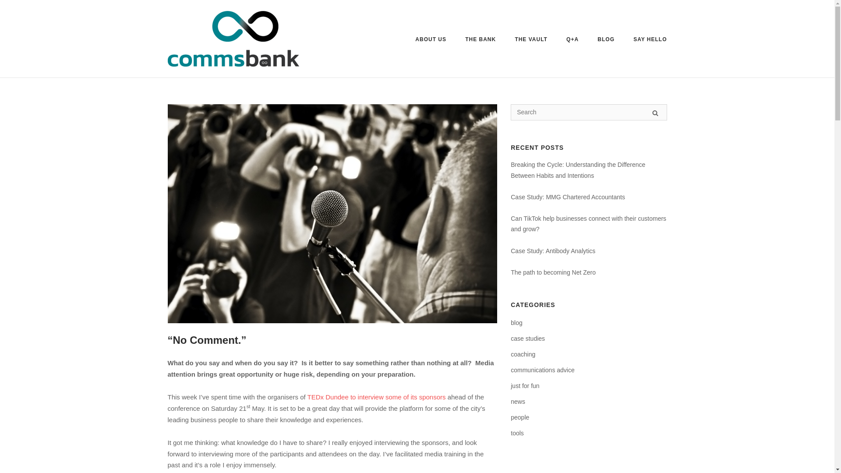  What do you see at coordinates (531, 40) in the screenshot?
I see `THE VAULT` at bounding box center [531, 40].